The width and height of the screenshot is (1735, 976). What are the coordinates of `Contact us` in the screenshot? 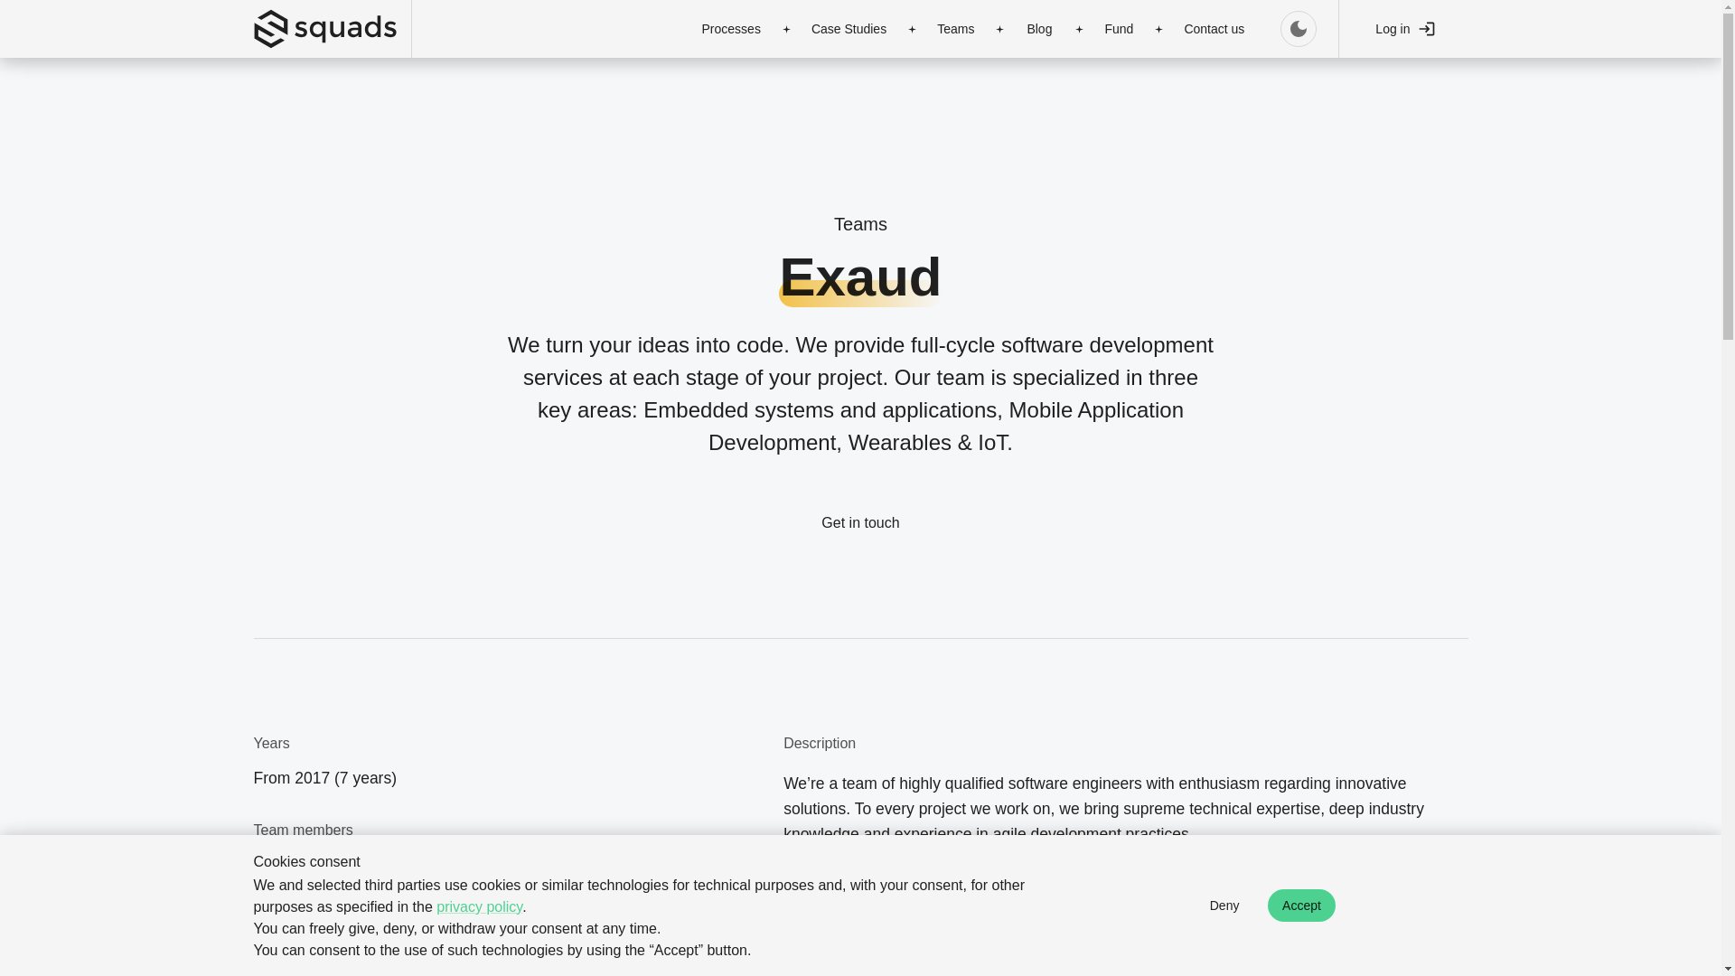 It's located at (1214, 29).